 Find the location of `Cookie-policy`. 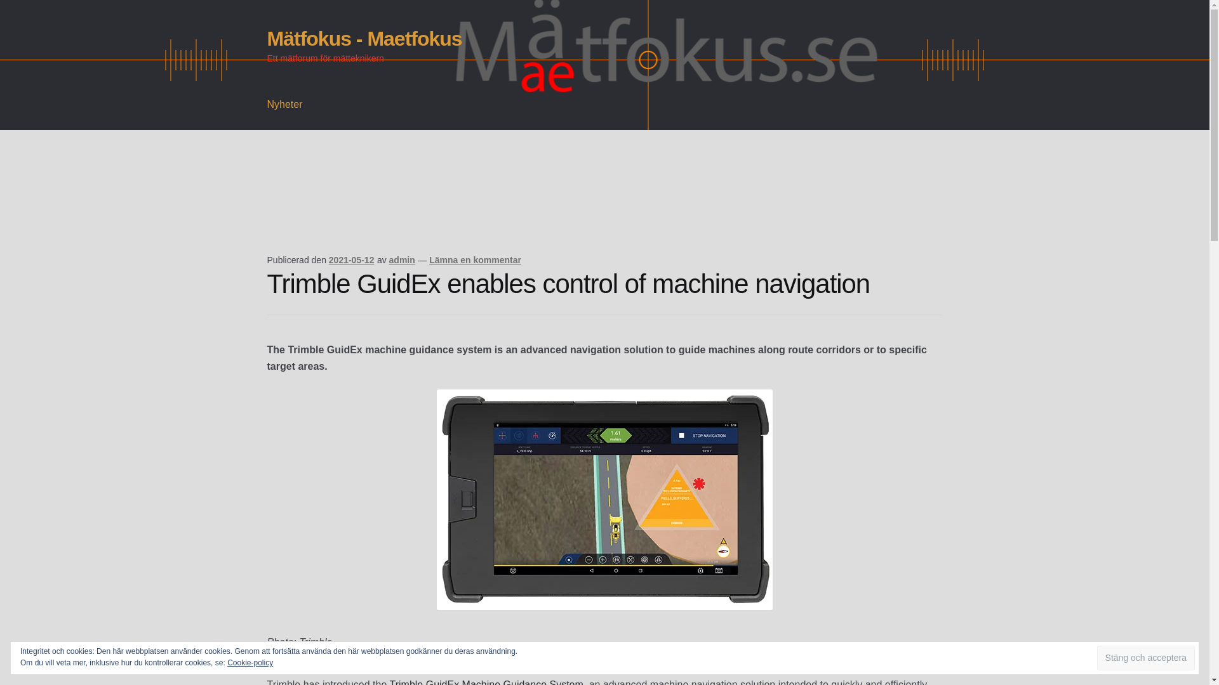

Cookie-policy is located at coordinates (250, 662).